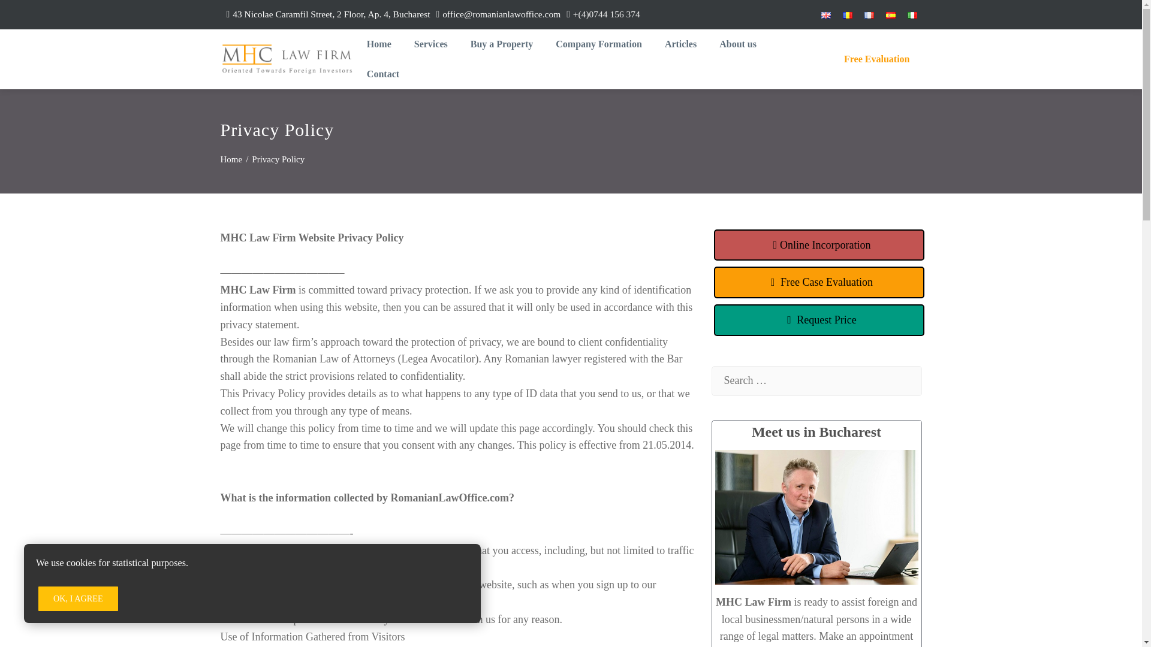 The image size is (1151, 647). Describe the element at coordinates (738, 44) in the screenshot. I see `About us` at that location.